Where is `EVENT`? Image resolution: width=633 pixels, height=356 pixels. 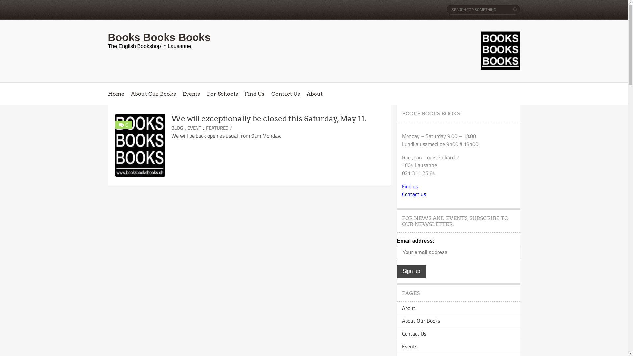 EVENT is located at coordinates (195, 128).